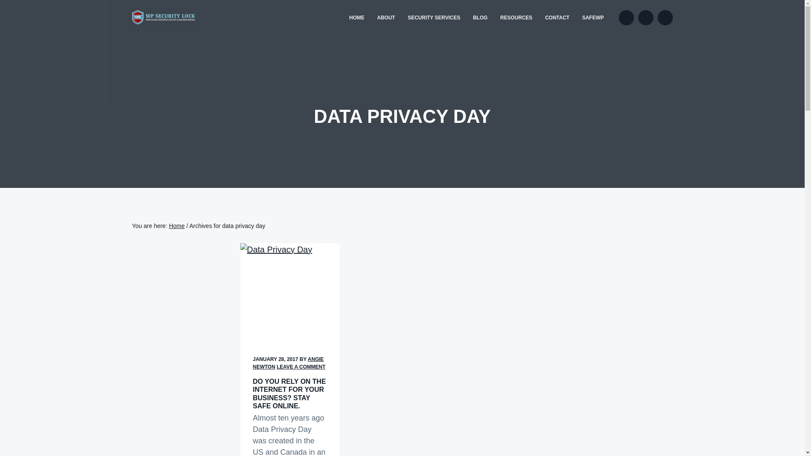 This screenshot has width=811, height=456. What do you see at coordinates (288, 363) in the screenshot?
I see `ANGIE NEWTON` at bounding box center [288, 363].